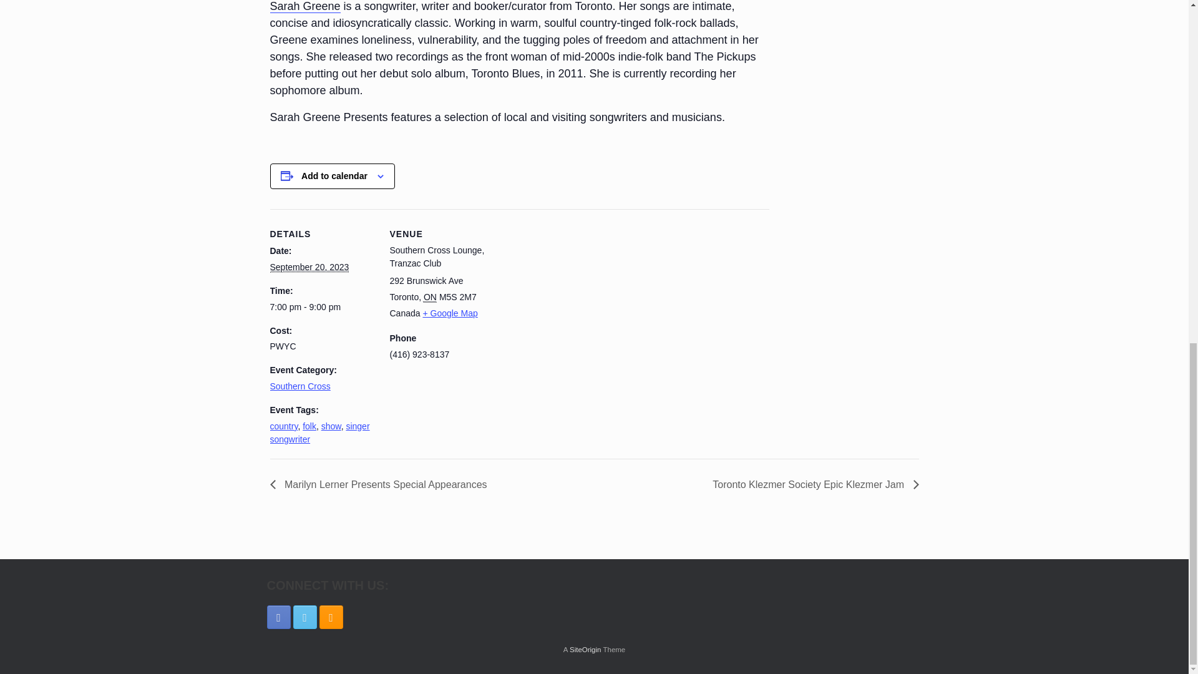  What do you see at coordinates (585, 649) in the screenshot?
I see `SiteOrigin` at bounding box center [585, 649].